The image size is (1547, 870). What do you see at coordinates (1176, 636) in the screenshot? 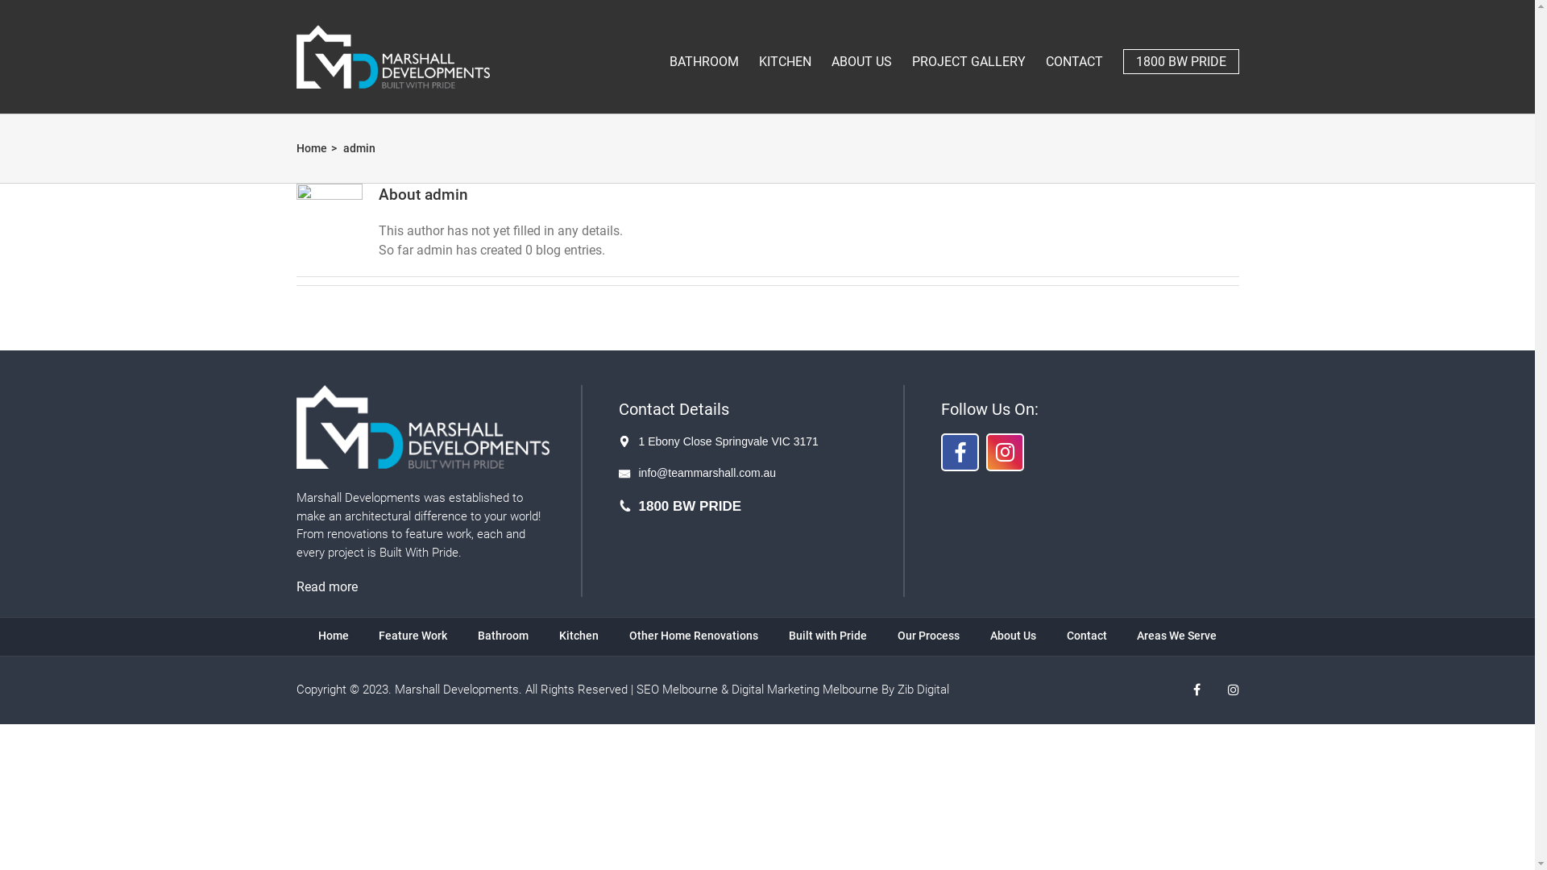
I see `Areas We Serve` at bounding box center [1176, 636].